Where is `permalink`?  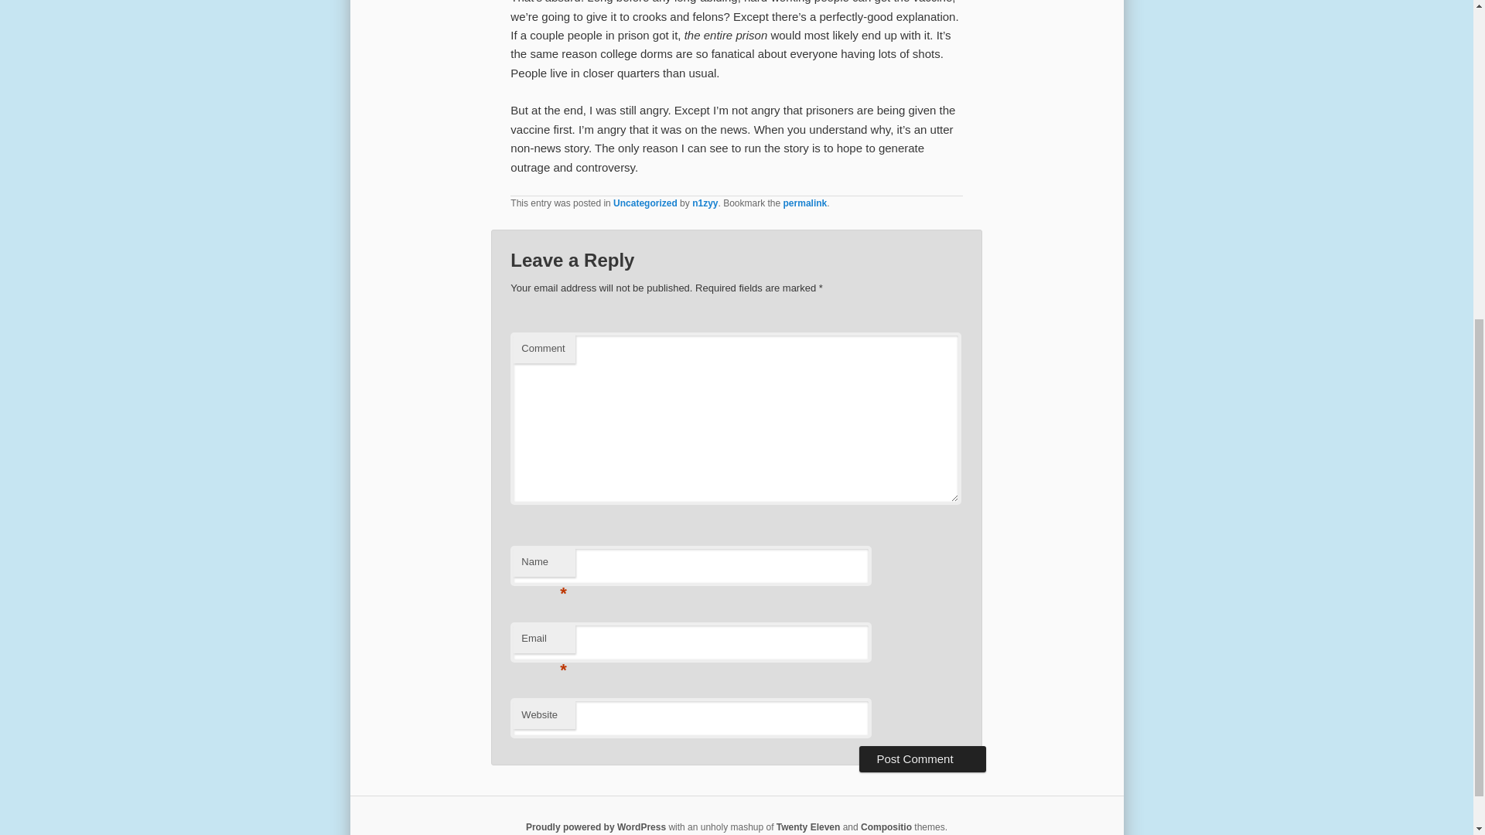
permalink is located at coordinates (805, 203).